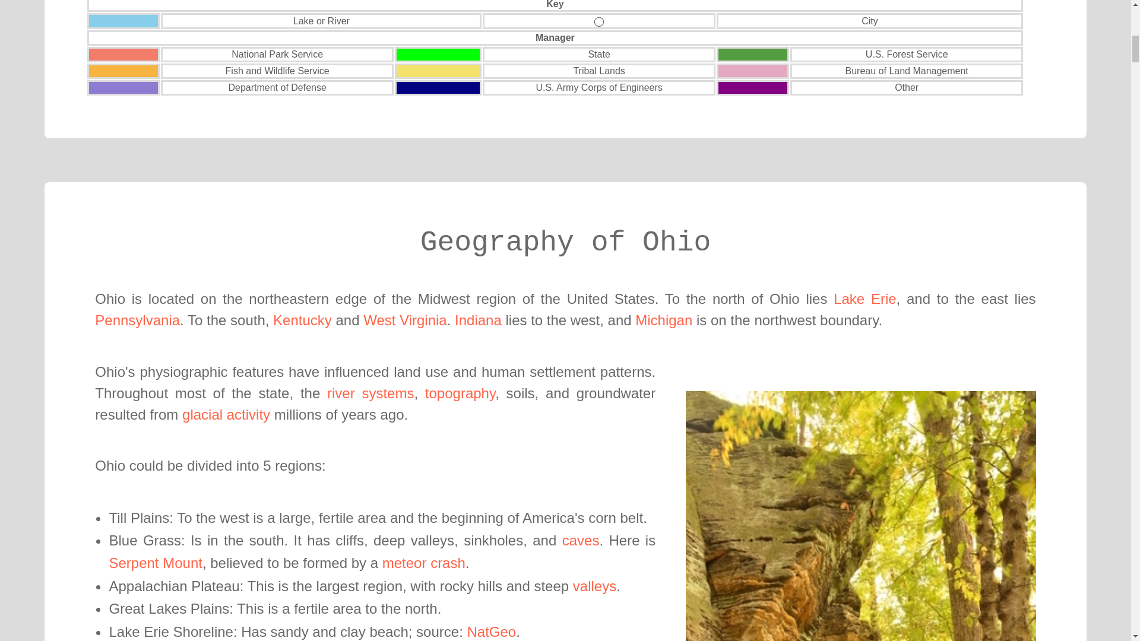 This screenshot has width=1140, height=641. I want to click on river systems, so click(370, 393).